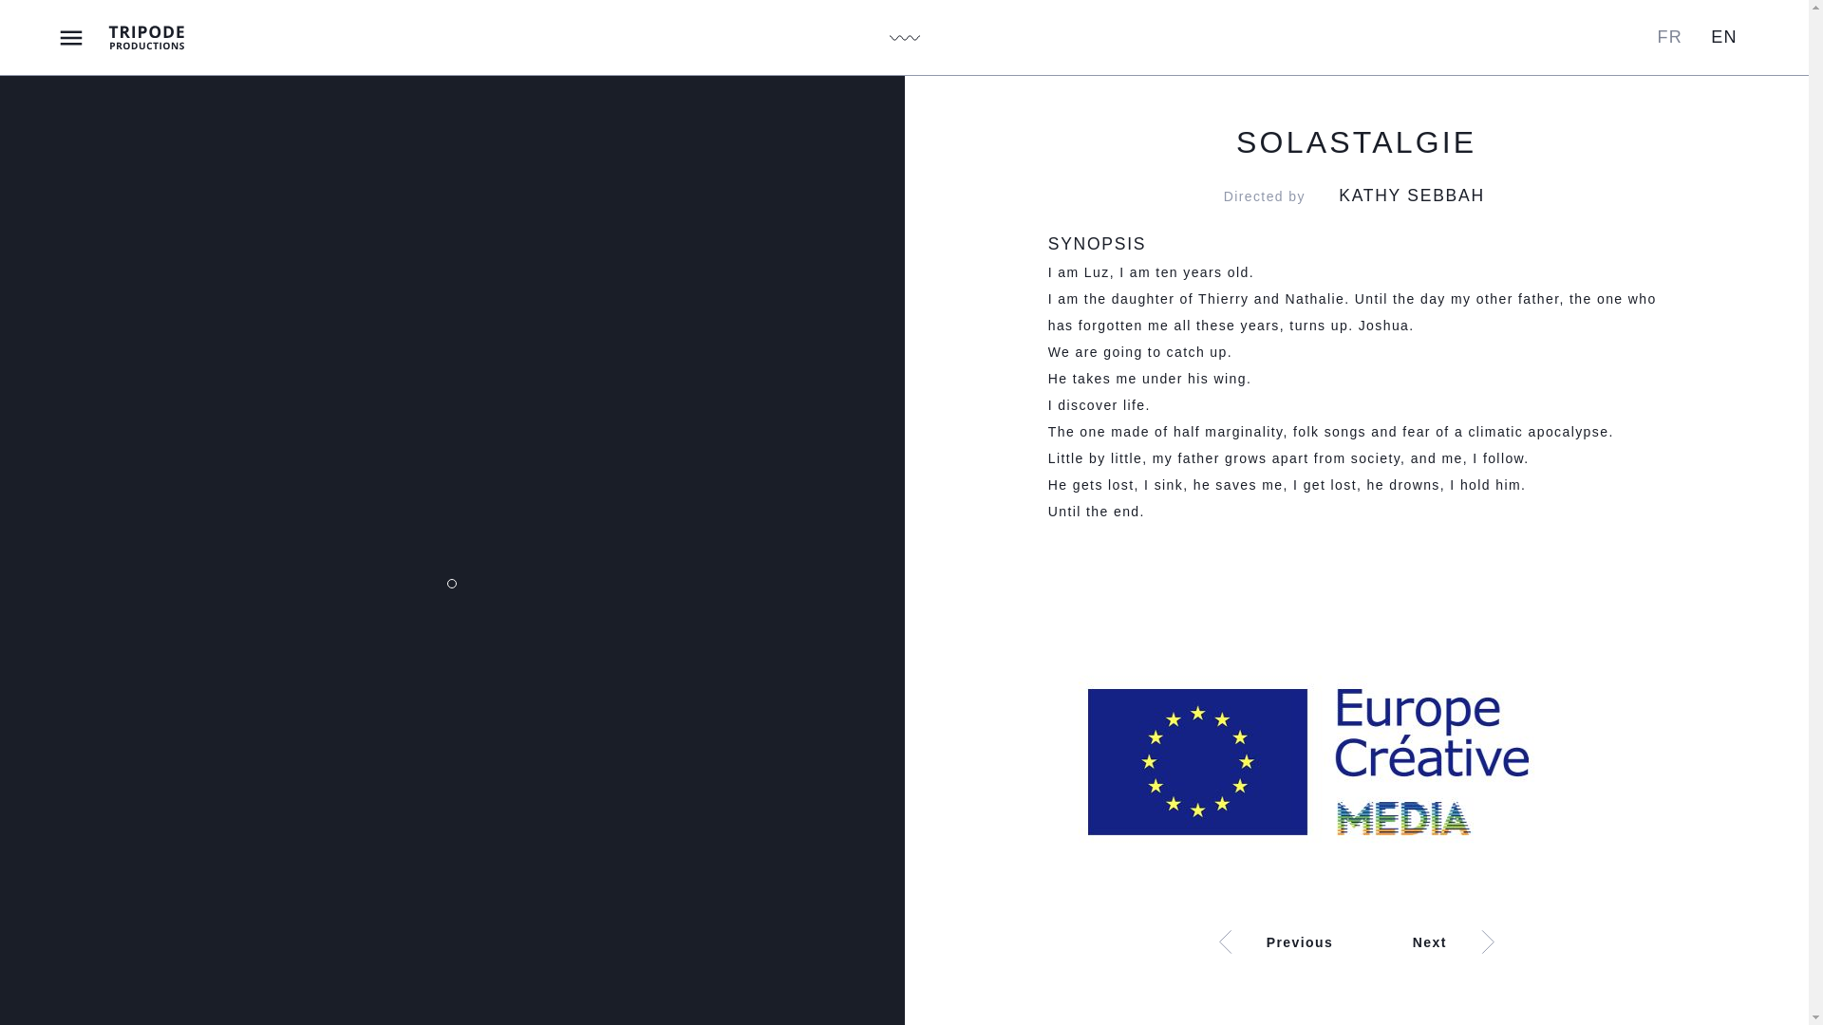 This screenshot has width=1823, height=1025. I want to click on 1, so click(452, 583).